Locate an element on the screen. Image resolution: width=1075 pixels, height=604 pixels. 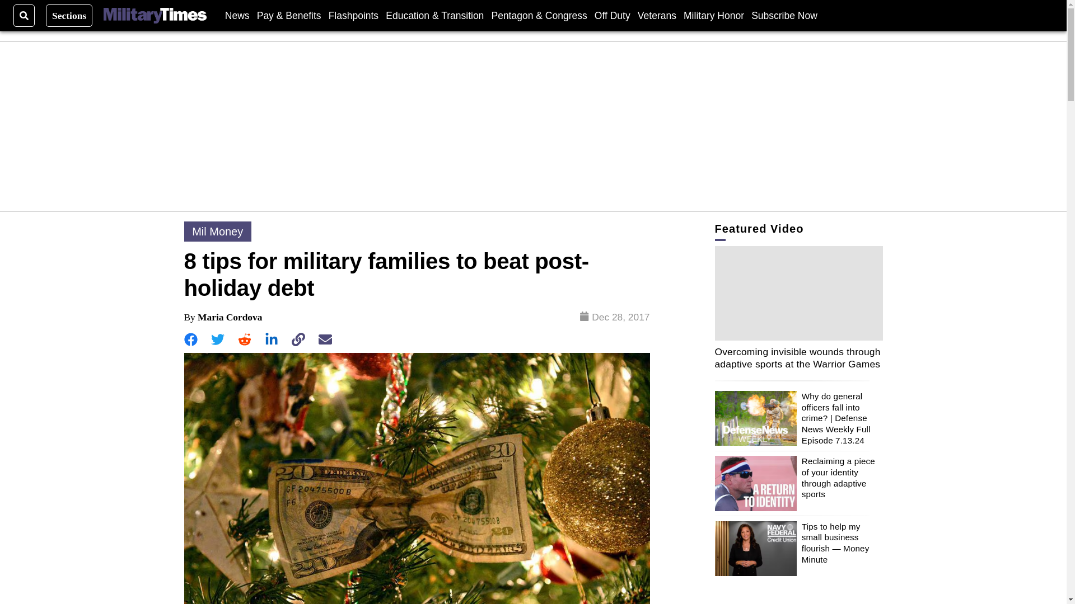
News is located at coordinates (237, 15).